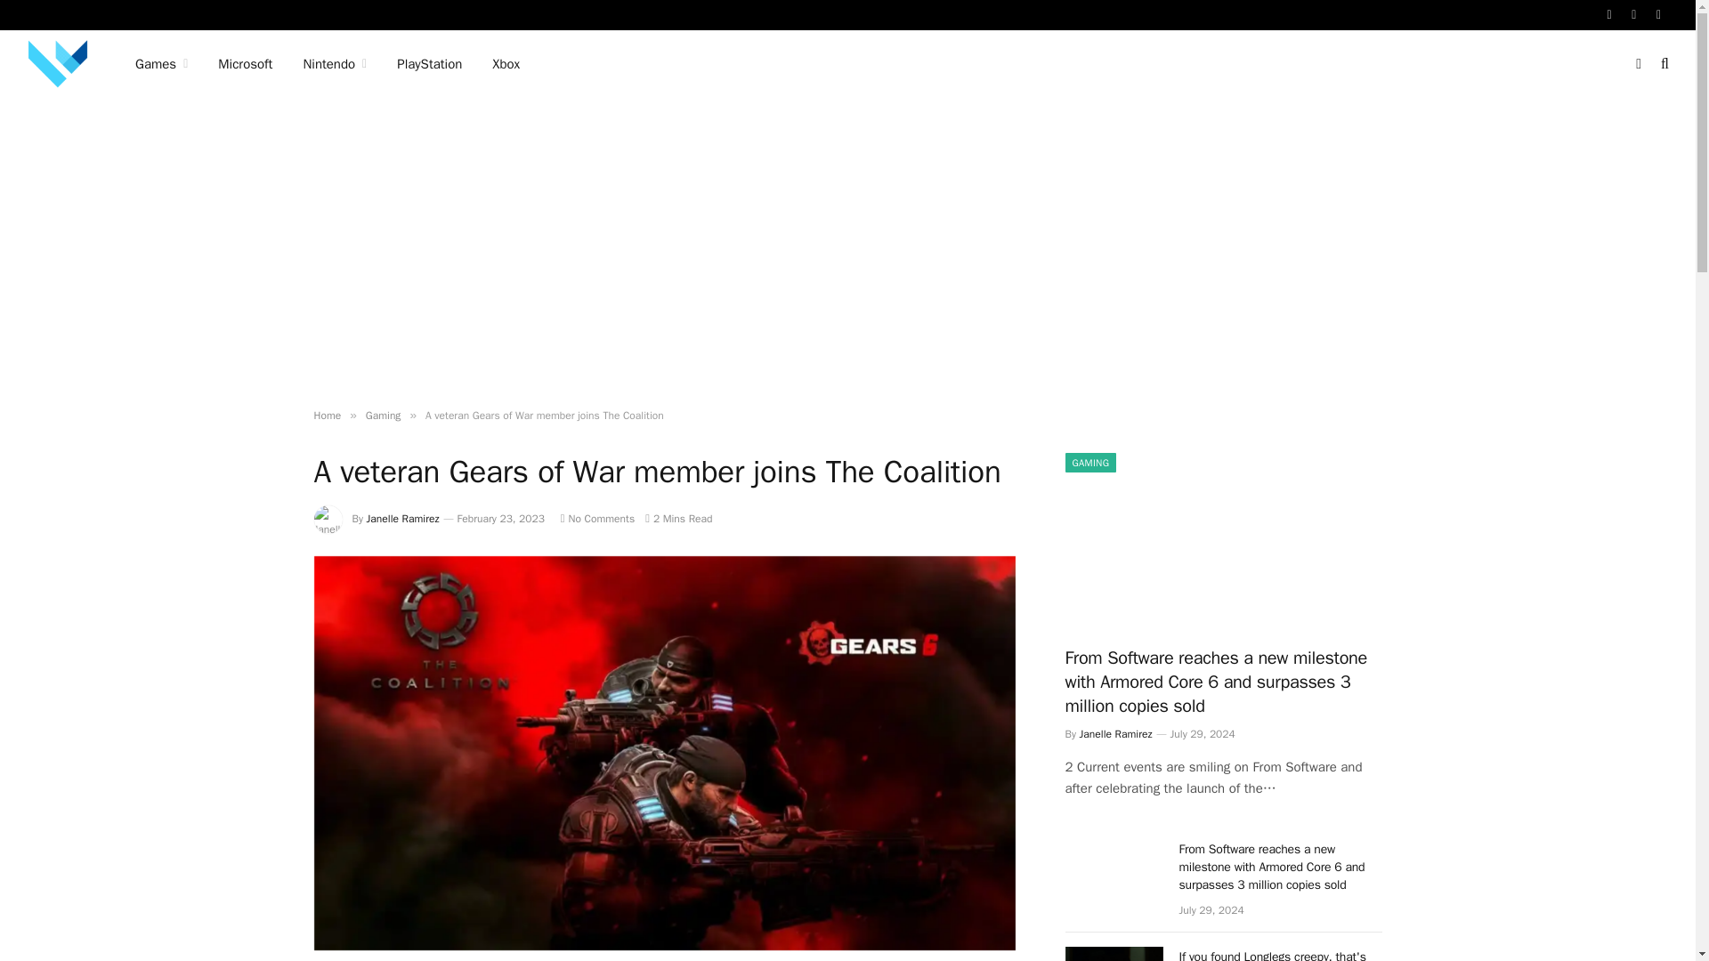 The height and width of the screenshot is (961, 1709). I want to click on Weebview, so click(57, 64).